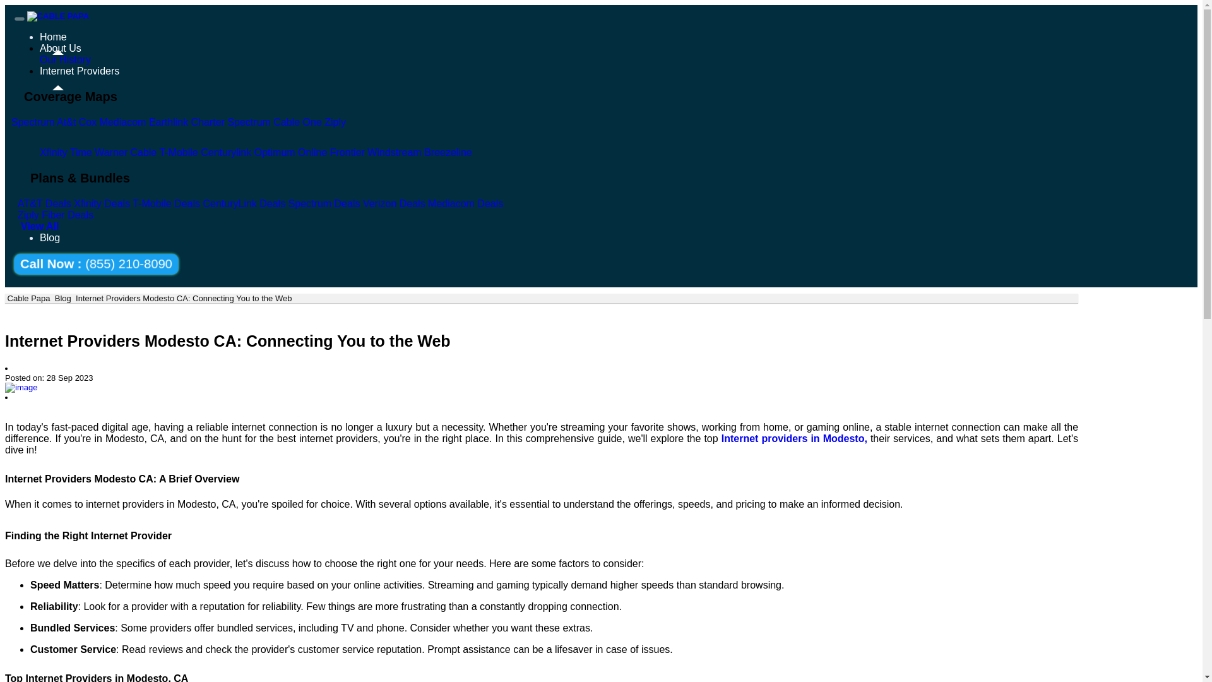  I want to click on Spectrum, so click(80, 138).